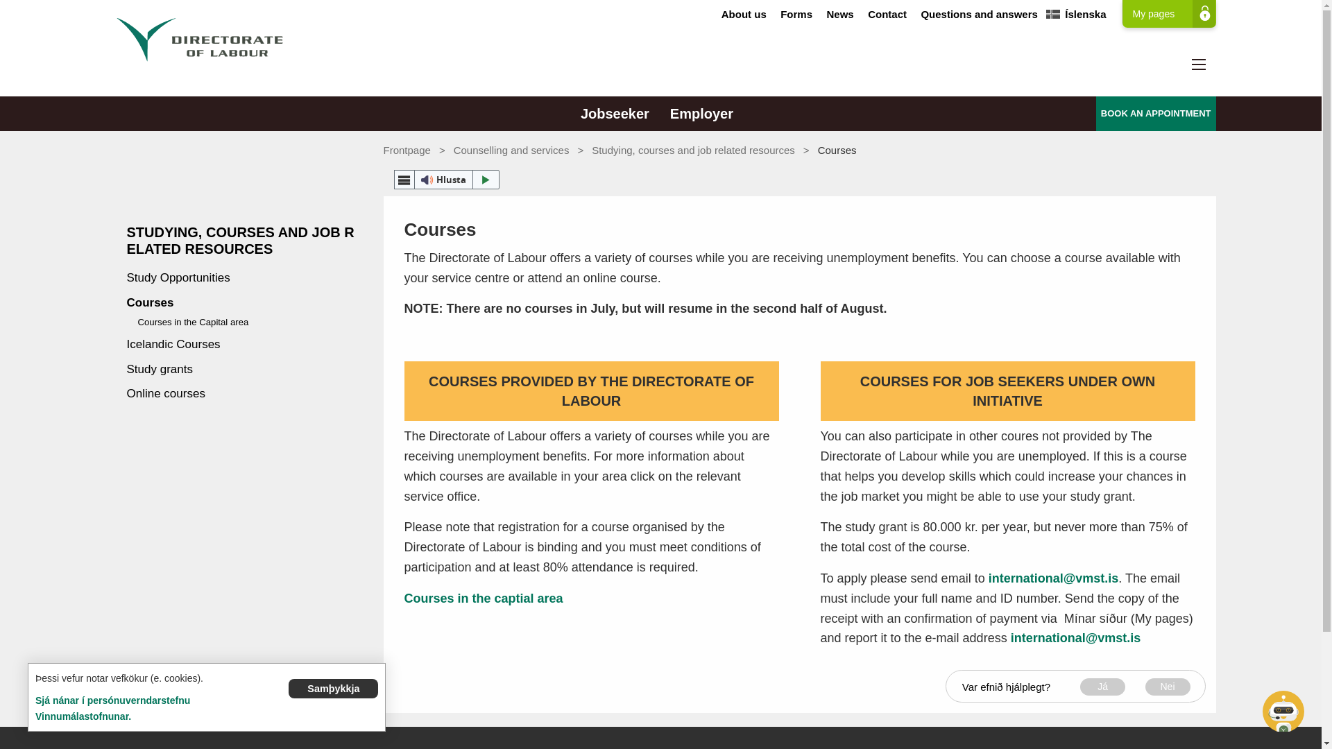  I want to click on Employer, so click(701, 114).